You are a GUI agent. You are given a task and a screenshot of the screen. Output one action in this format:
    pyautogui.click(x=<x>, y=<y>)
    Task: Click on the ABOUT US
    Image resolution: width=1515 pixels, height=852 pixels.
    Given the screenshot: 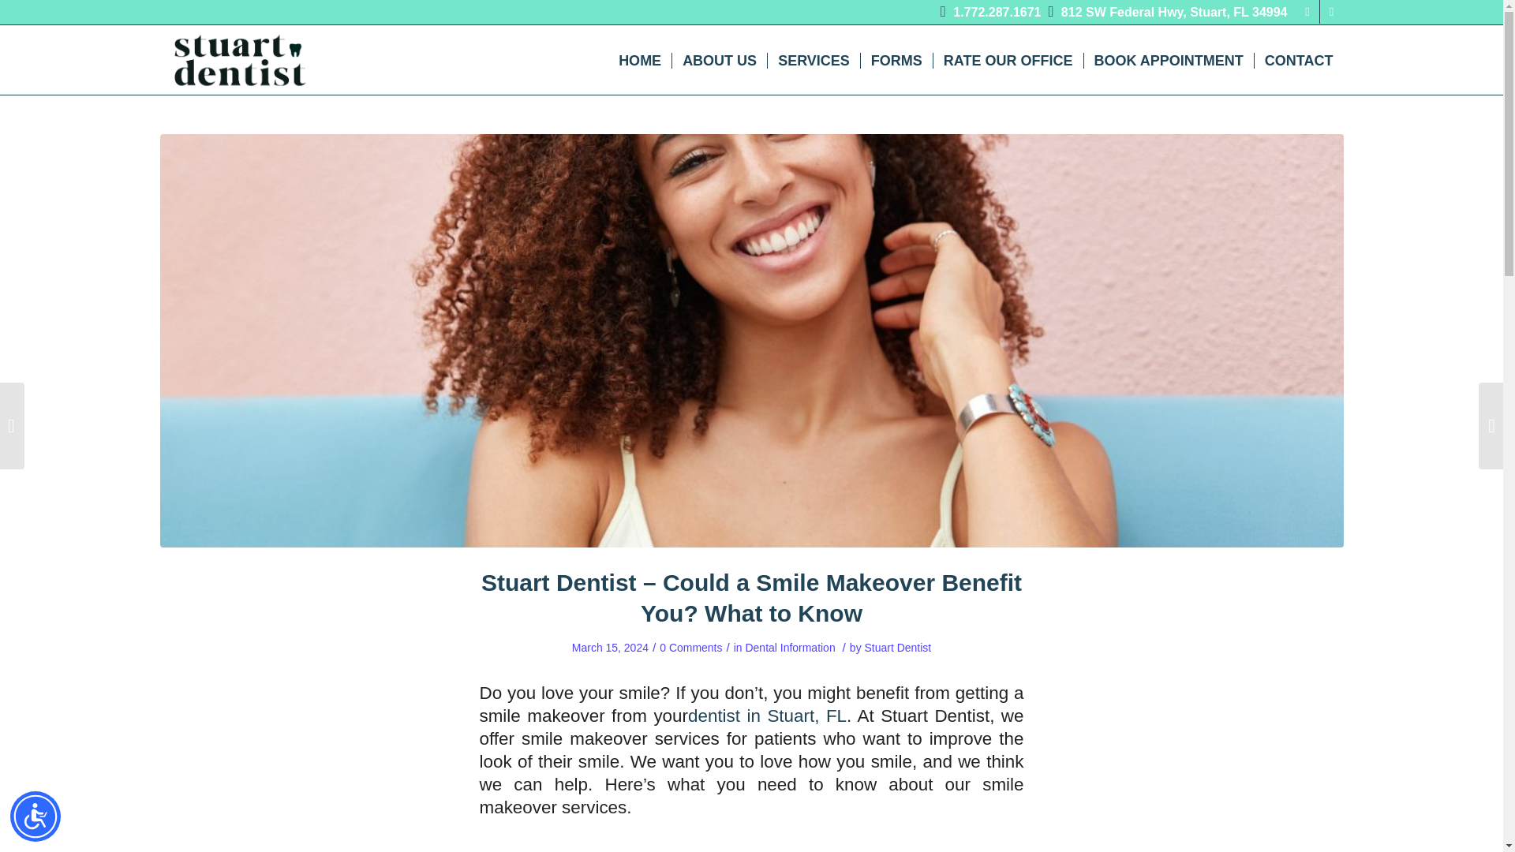 What is the action you would take?
    pyautogui.click(x=718, y=60)
    